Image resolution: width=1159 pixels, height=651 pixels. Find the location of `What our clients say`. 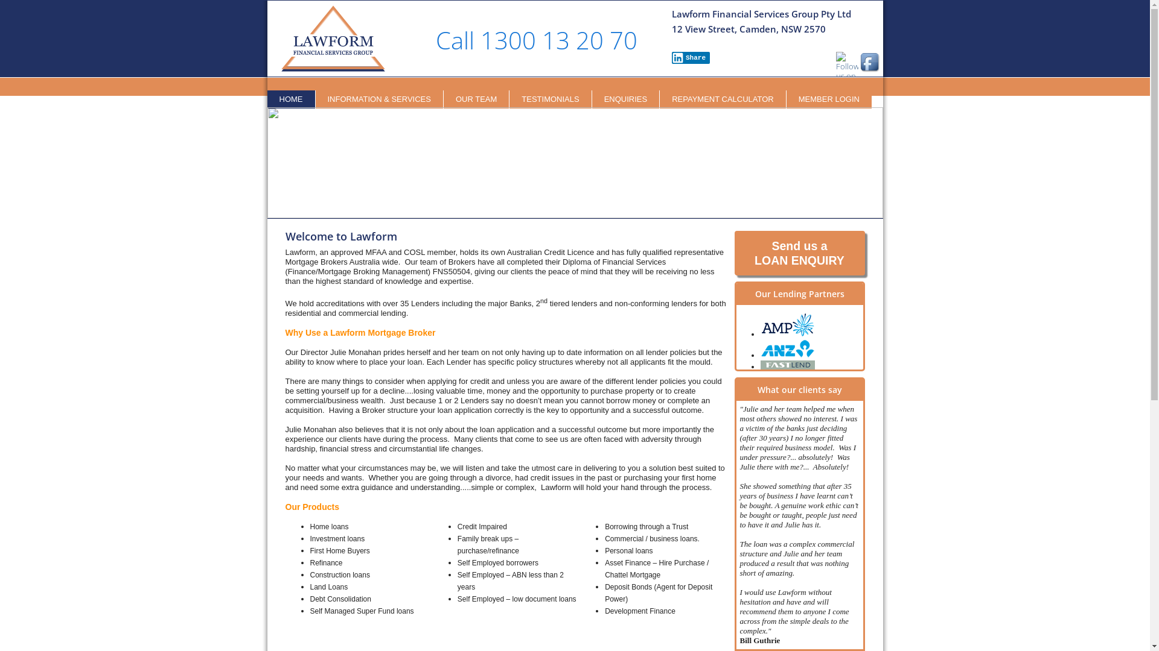

What our clients say is located at coordinates (799, 389).